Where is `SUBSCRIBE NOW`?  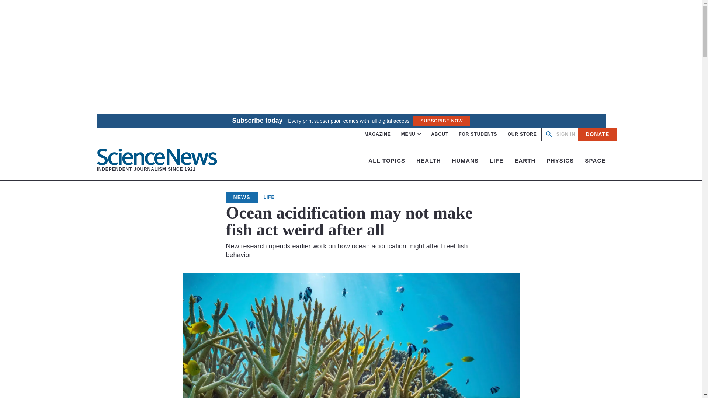
SUBSCRIBE NOW is located at coordinates (411, 134).